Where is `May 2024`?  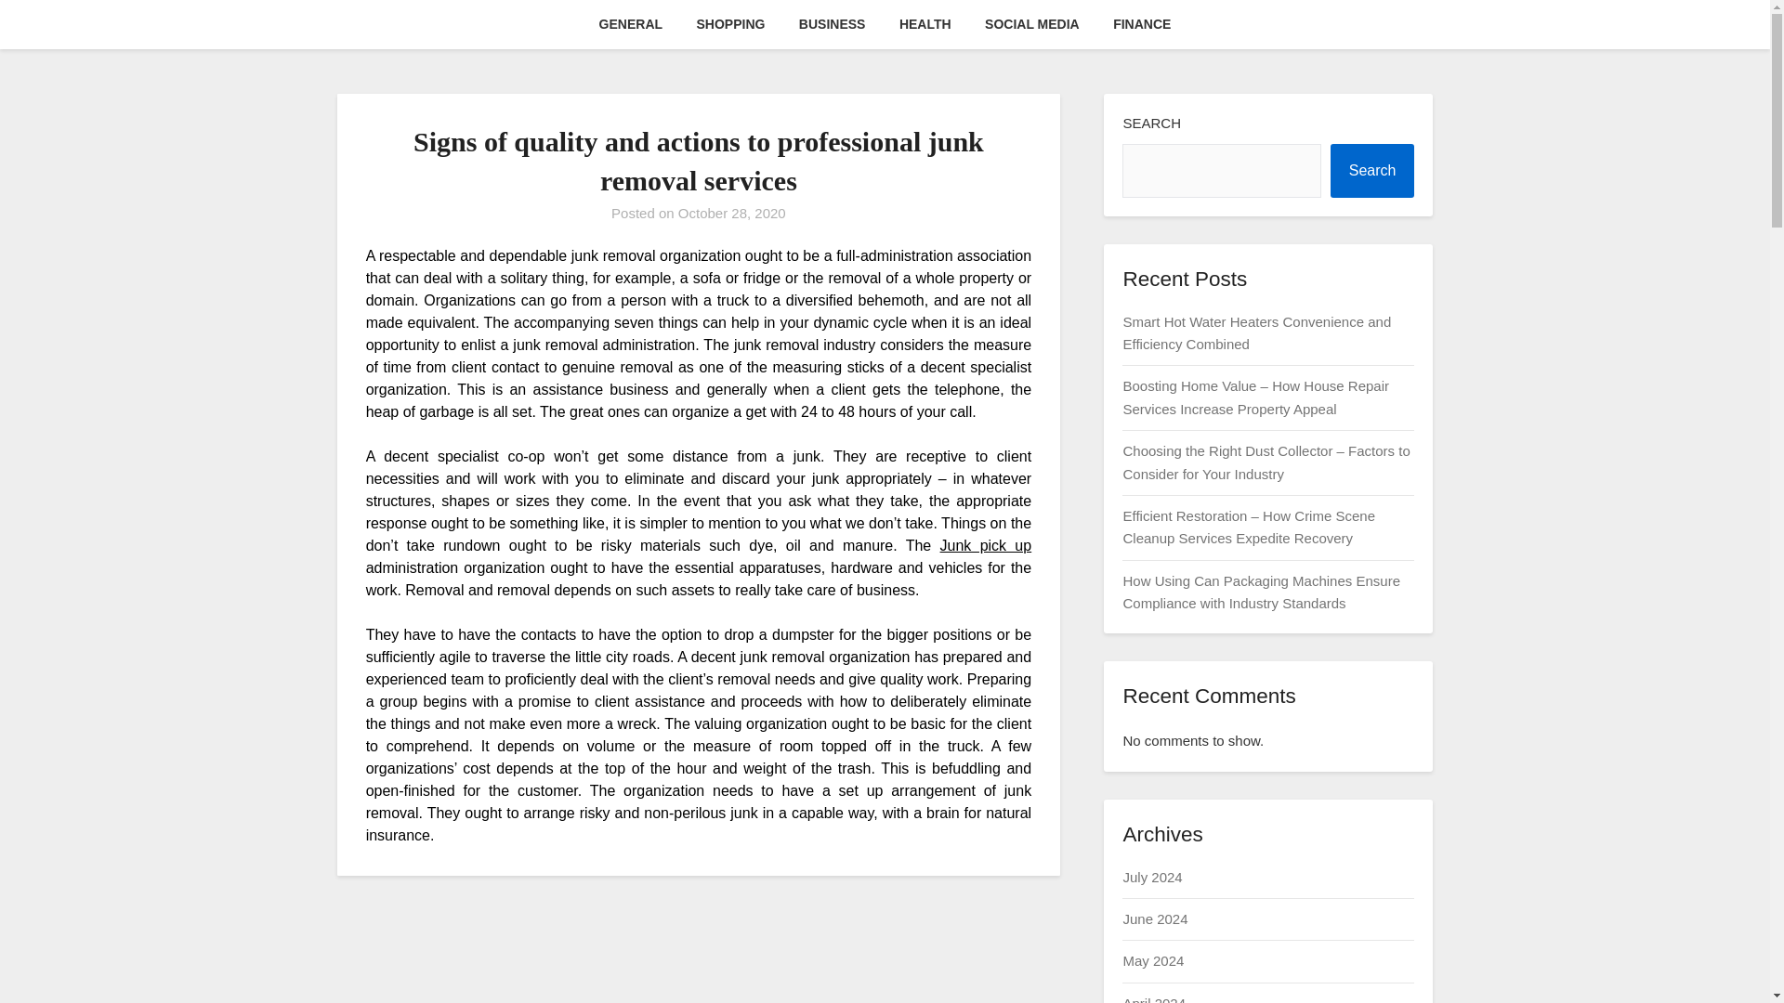 May 2024 is located at coordinates (1152, 960).